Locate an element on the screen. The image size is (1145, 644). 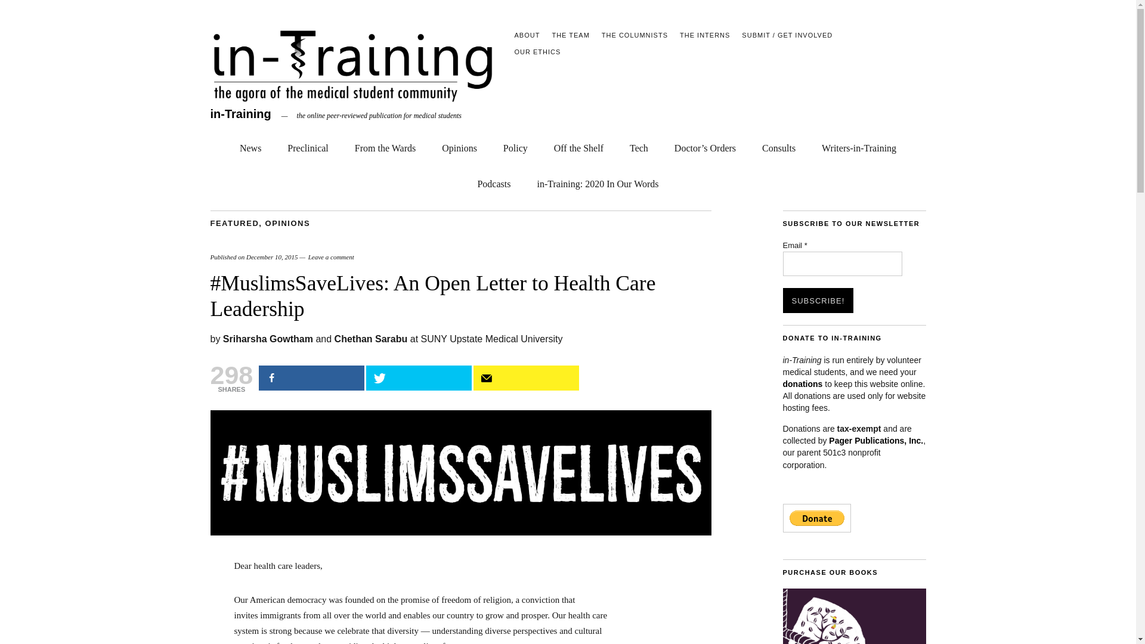
Email is located at coordinates (842, 264).